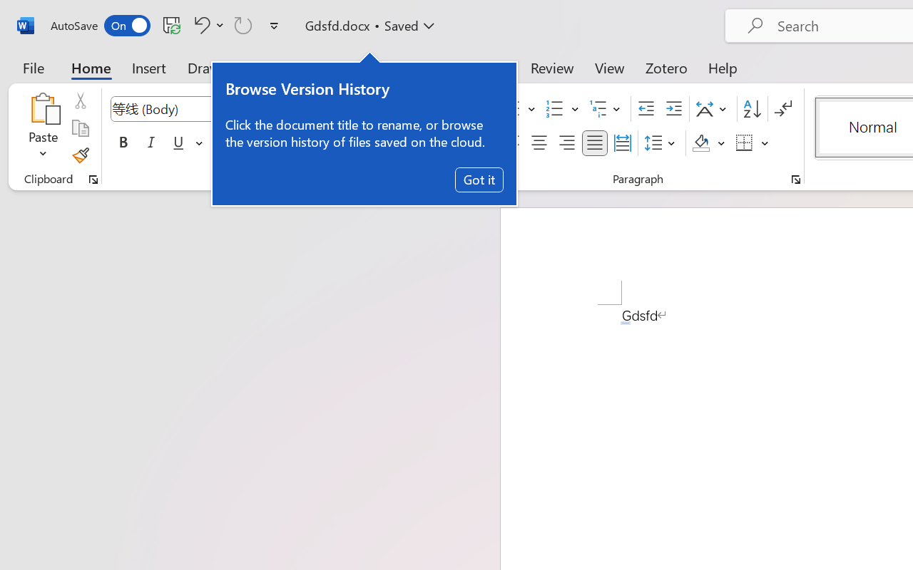  What do you see at coordinates (250, 143) in the screenshot?
I see `Subscript` at bounding box center [250, 143].